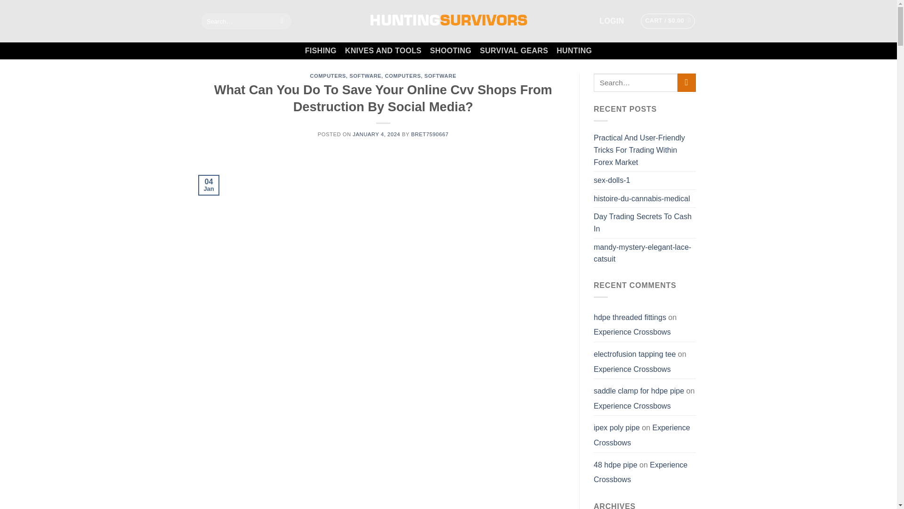 Image resolution: width=904 pixels, height=509 pixels. What do you see at coordinates (420, 76) in the screenshot?
I see `COMPUTERS, SOFTWARE` at bounding box center [420, 76].